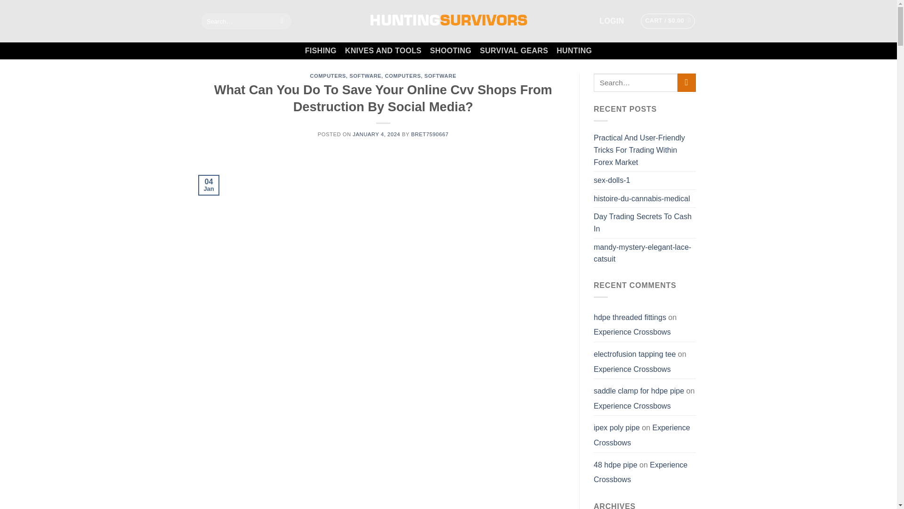 Image resolution: width=904 pixels, height=509 pixels. What do you see at coordinates (420, 76) in the screenshot?
I see `COMPUTERS, SOFTWARE` at bounding box center [420, 76].